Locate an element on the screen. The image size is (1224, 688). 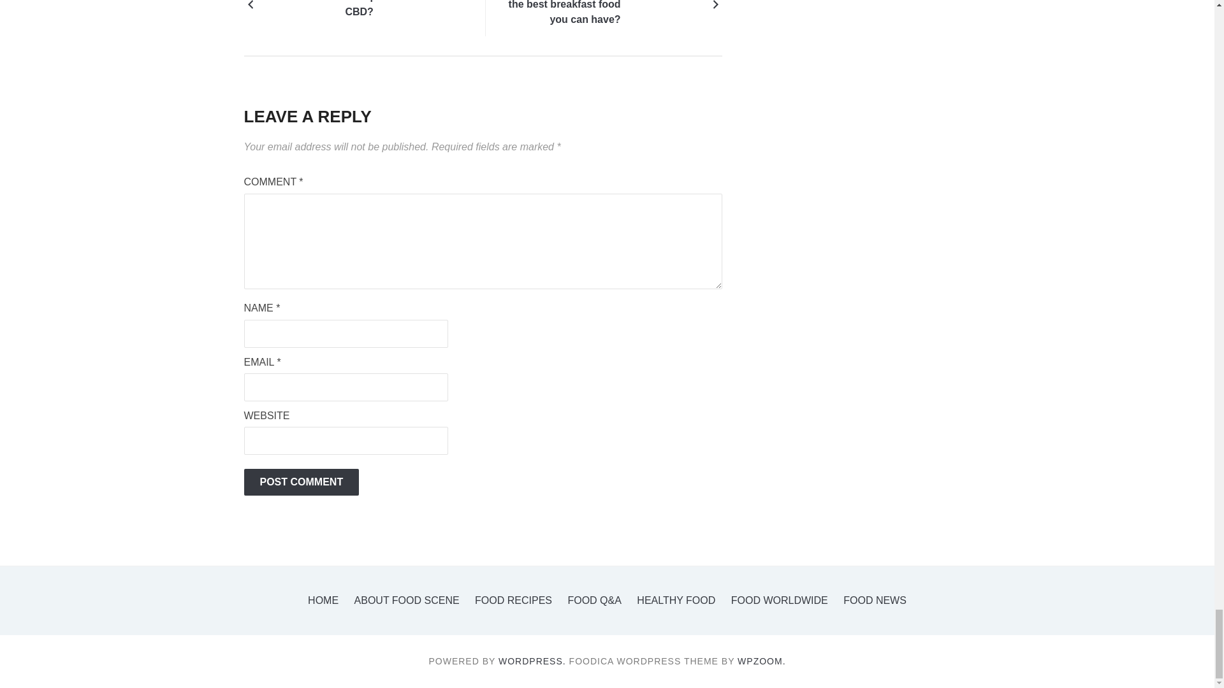
Is Copaiba the new CBD? is located at coordinates (301, 4).